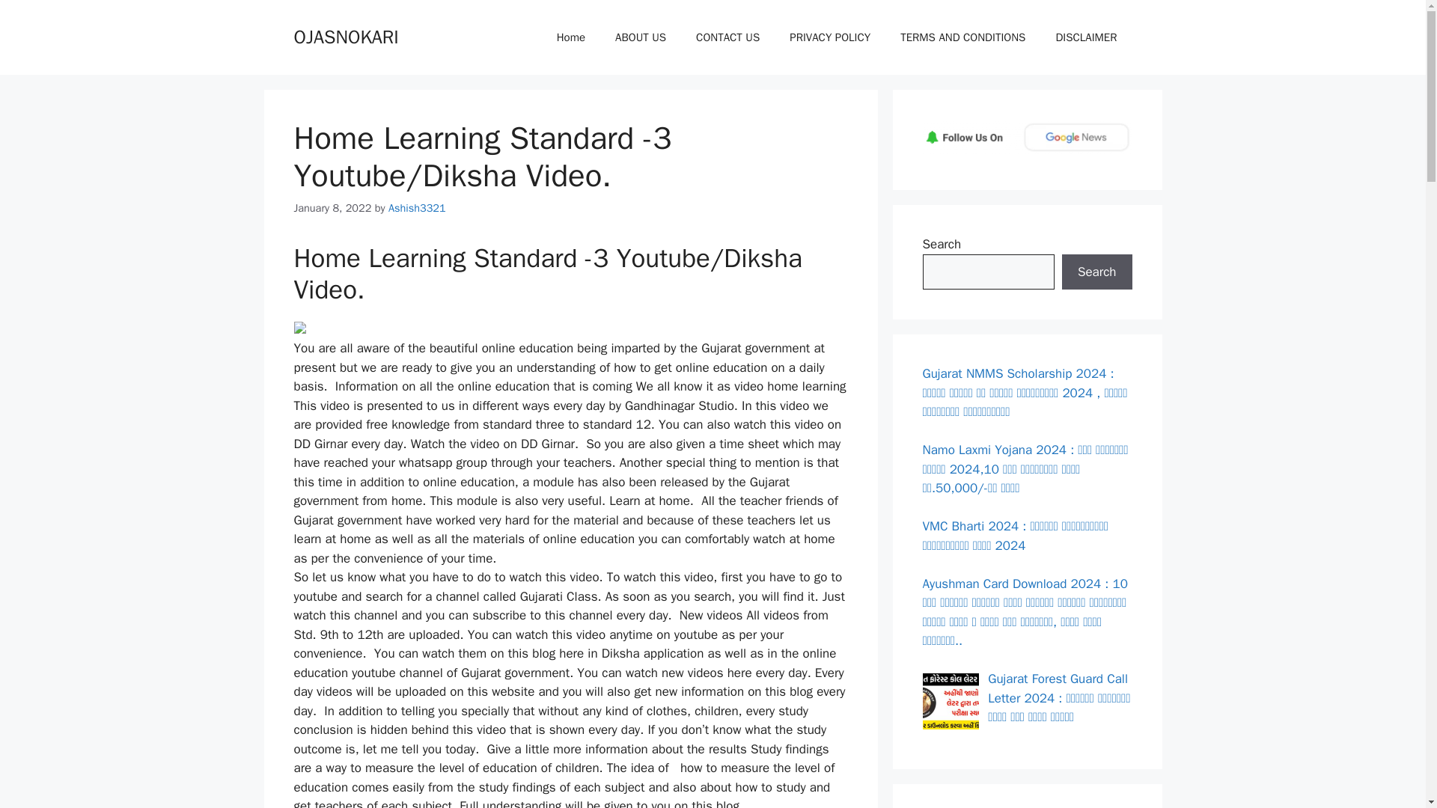  Describe the element at coordinates (345, 36) in the screenshot. I see `OJASNOKARI` at that location.